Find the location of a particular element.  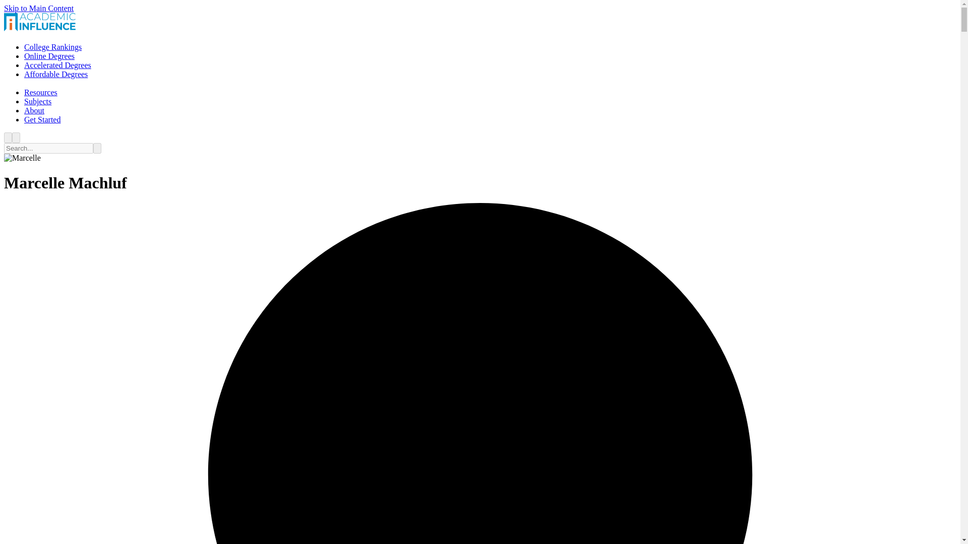

Subjects is located at coordinates (37, 101).